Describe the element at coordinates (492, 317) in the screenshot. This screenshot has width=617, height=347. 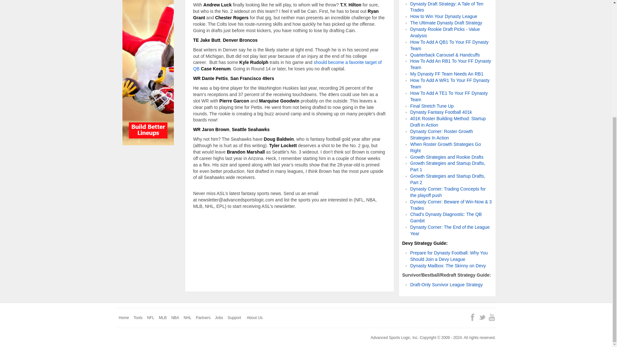
I see `ASL on YouTube` at that location.